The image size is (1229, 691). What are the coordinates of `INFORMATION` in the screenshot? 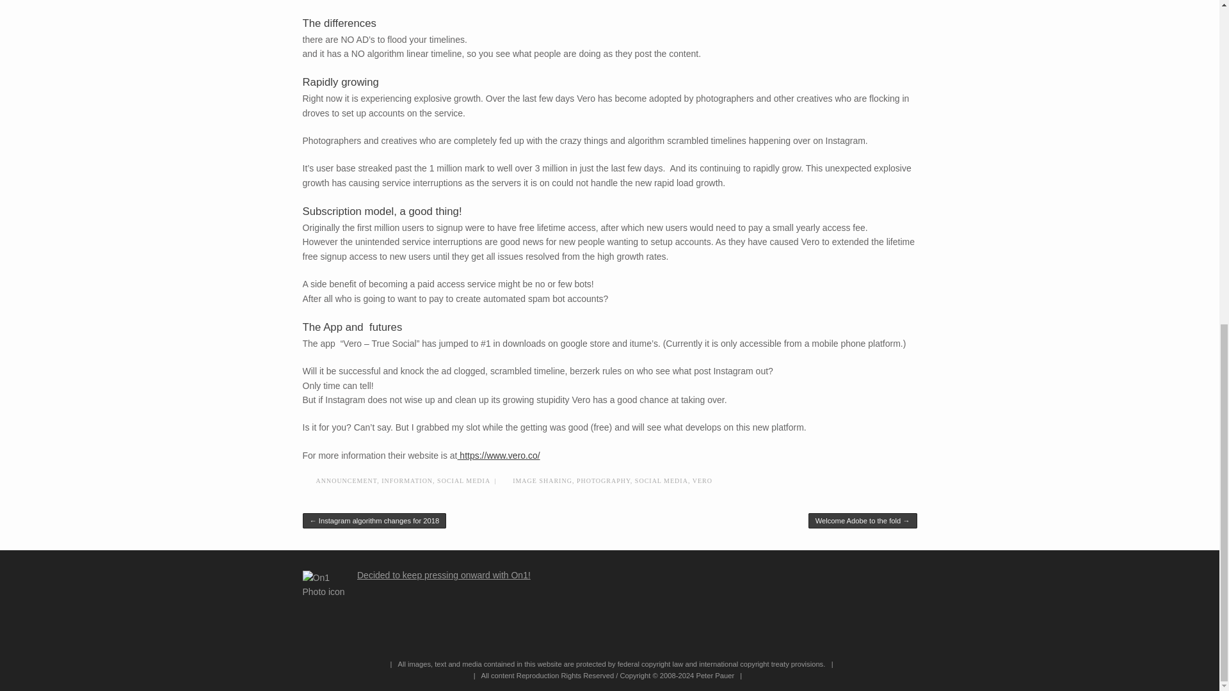 It's located at (406, 481).